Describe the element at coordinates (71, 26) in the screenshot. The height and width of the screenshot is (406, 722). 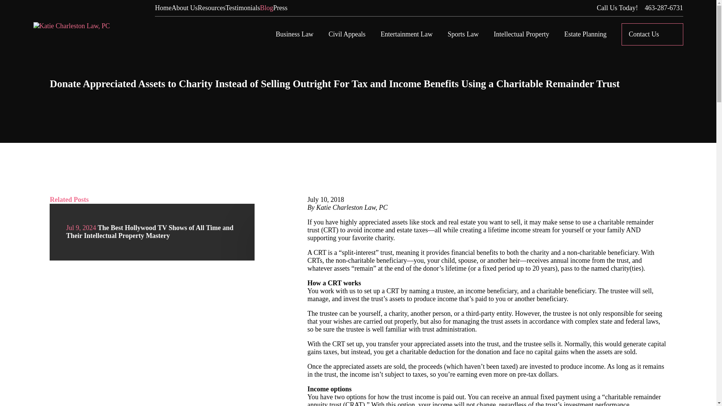
I see `Home` at that location.